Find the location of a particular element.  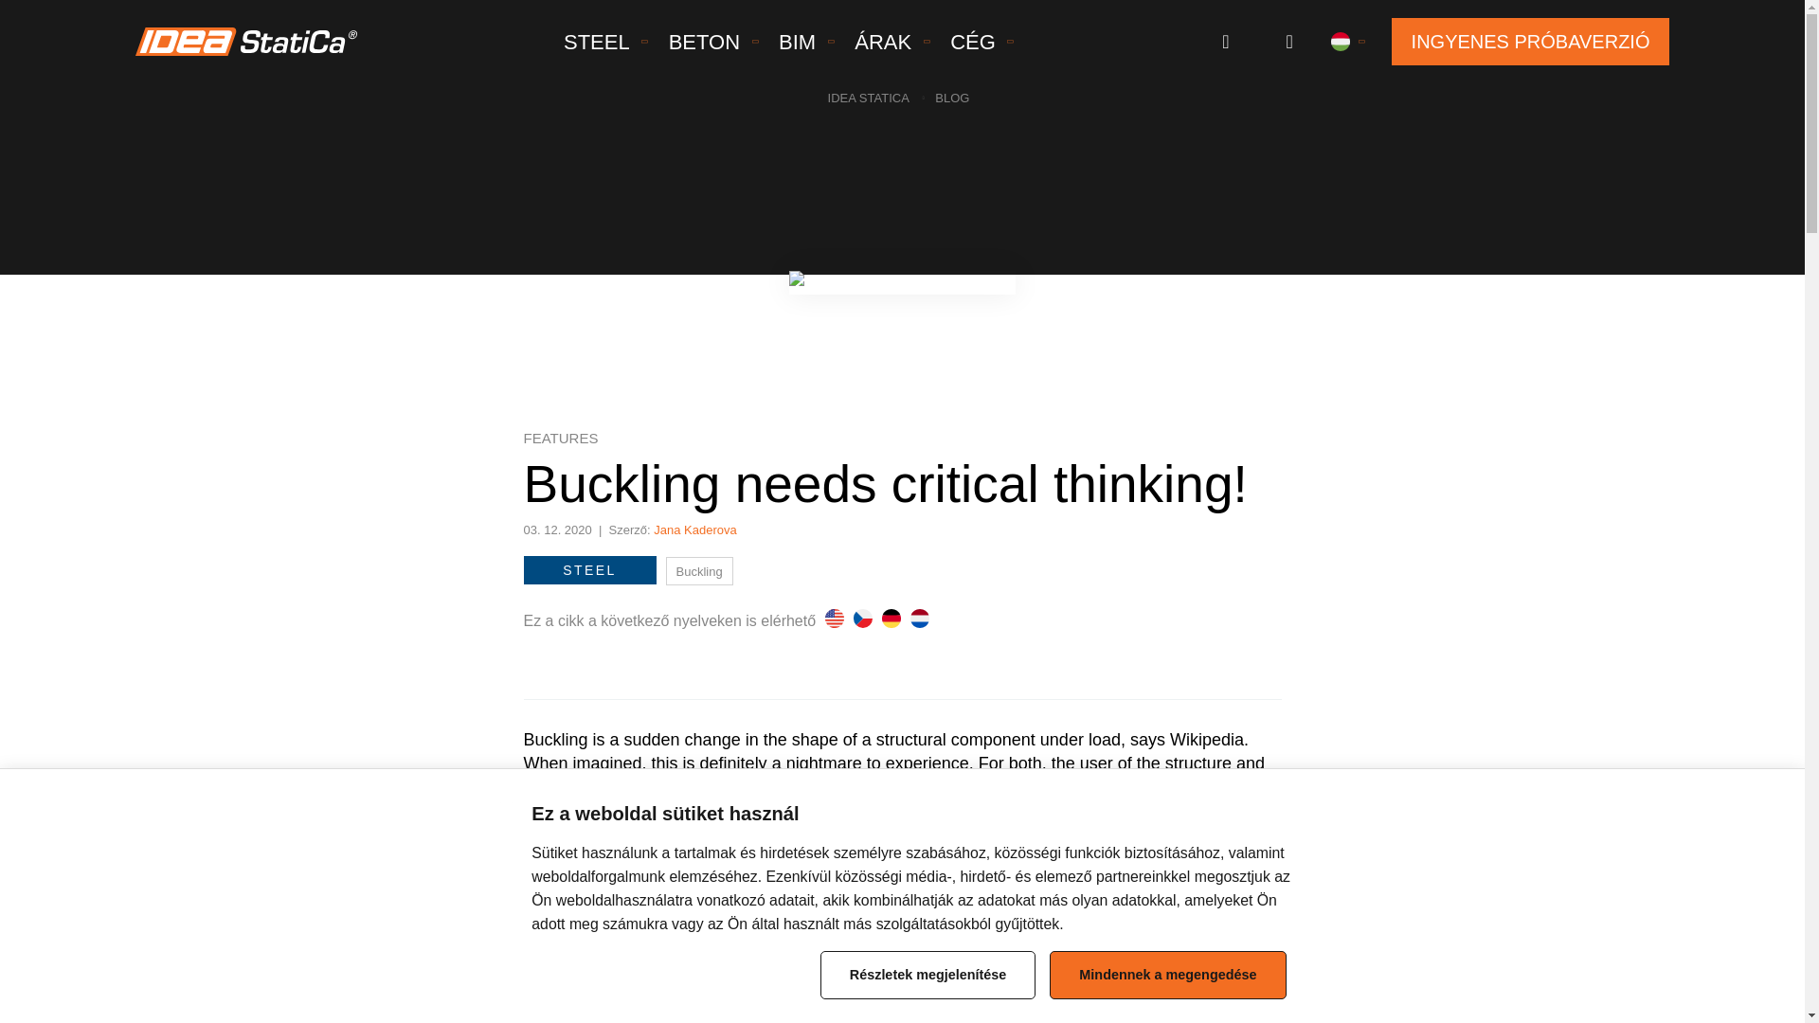

Steel is located at coordinates (597, 42).